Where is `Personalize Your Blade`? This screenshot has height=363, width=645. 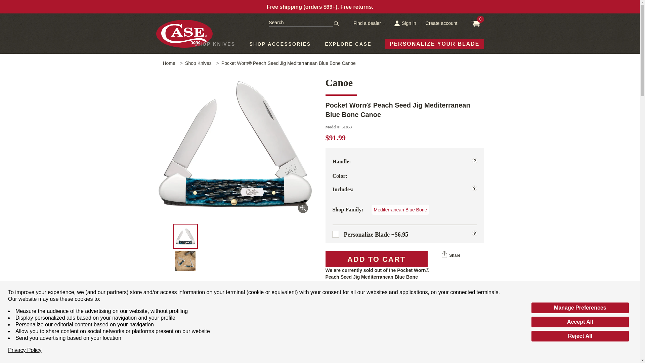
Personalize Your Blade is located at coordinates (435, 44).